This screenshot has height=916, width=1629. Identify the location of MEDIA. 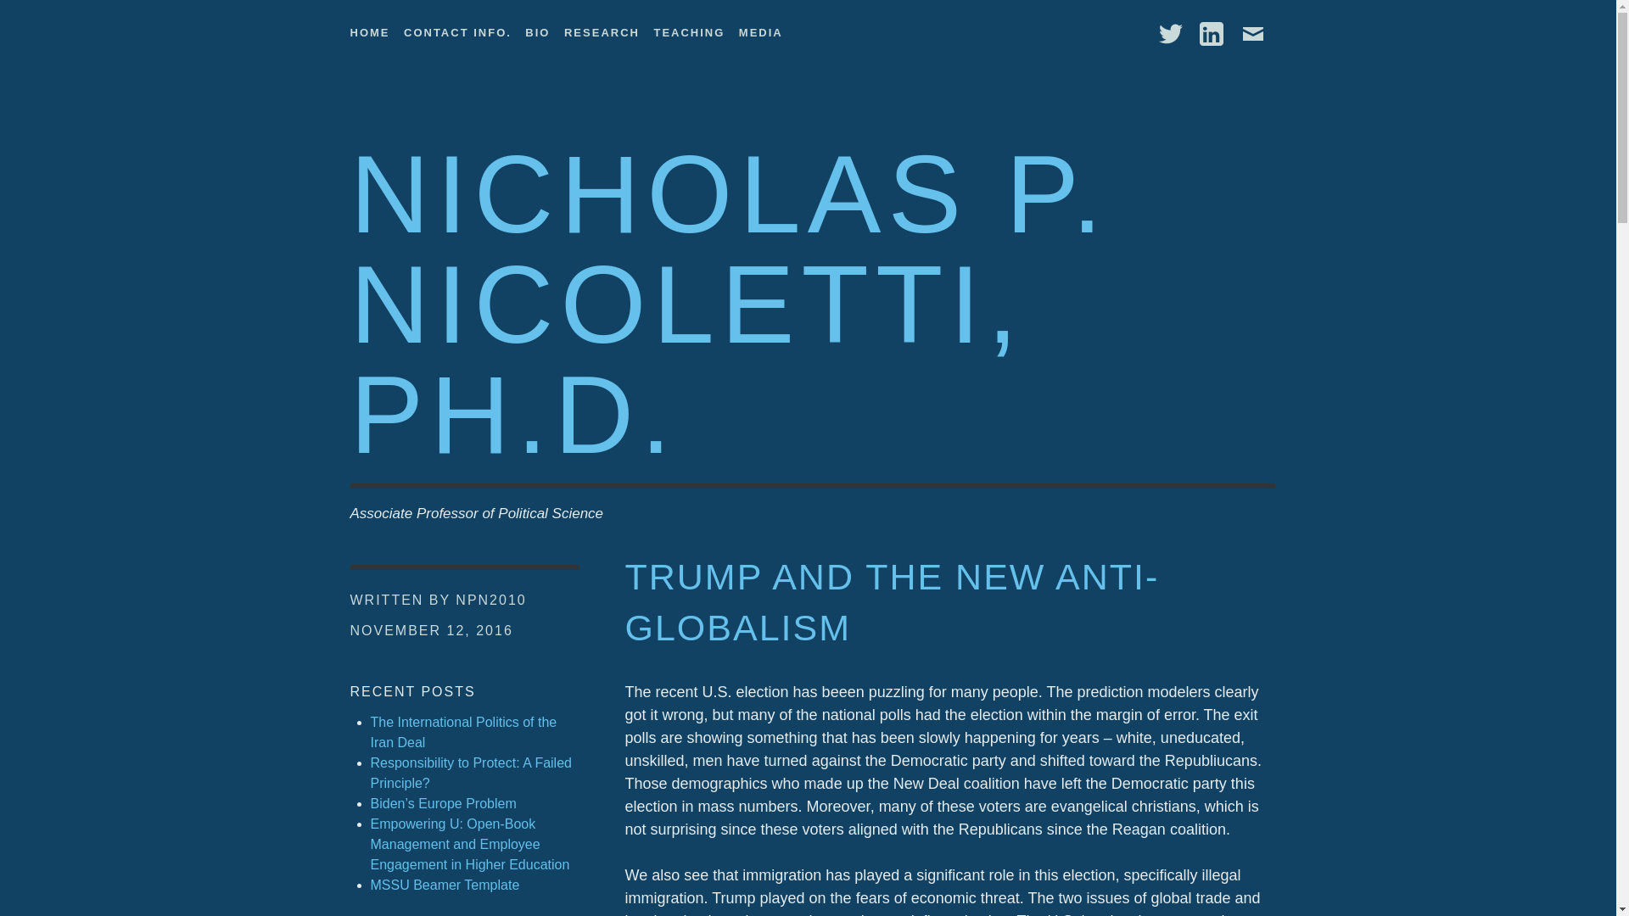
(761, 29).